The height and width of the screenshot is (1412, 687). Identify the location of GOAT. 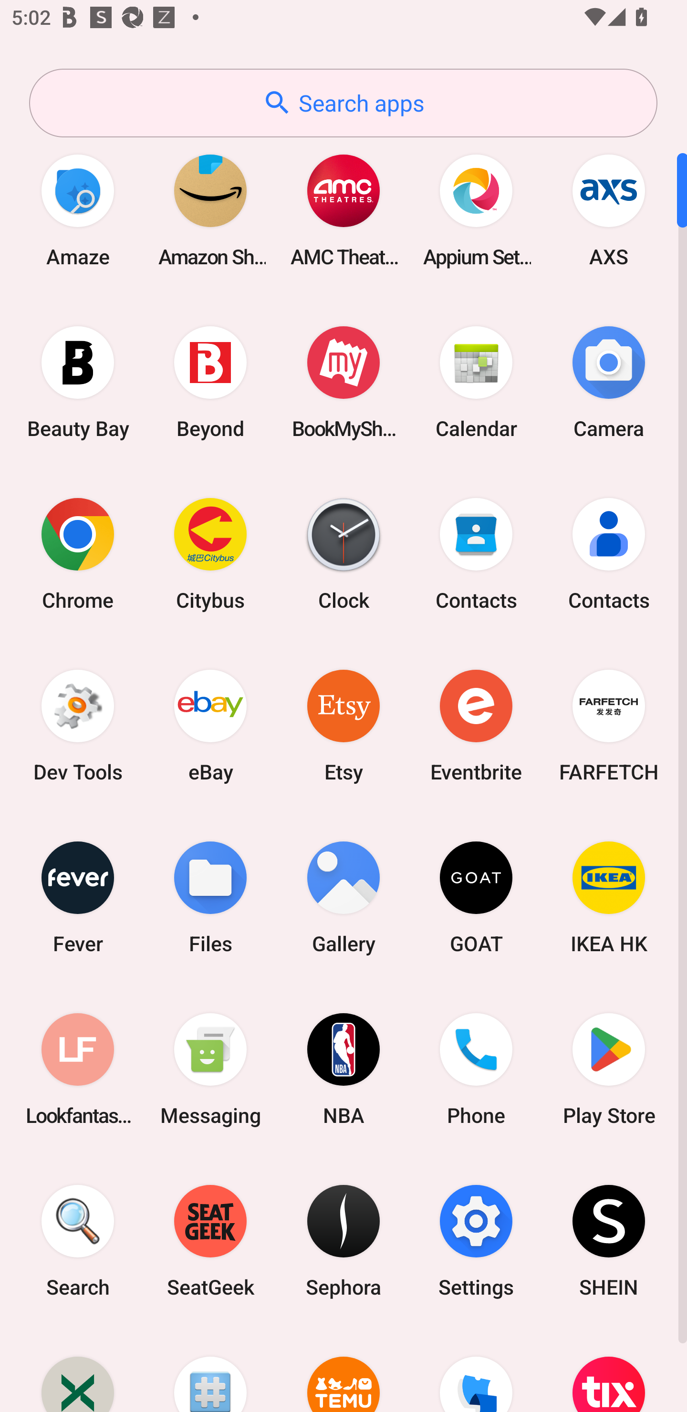
(476, 897).